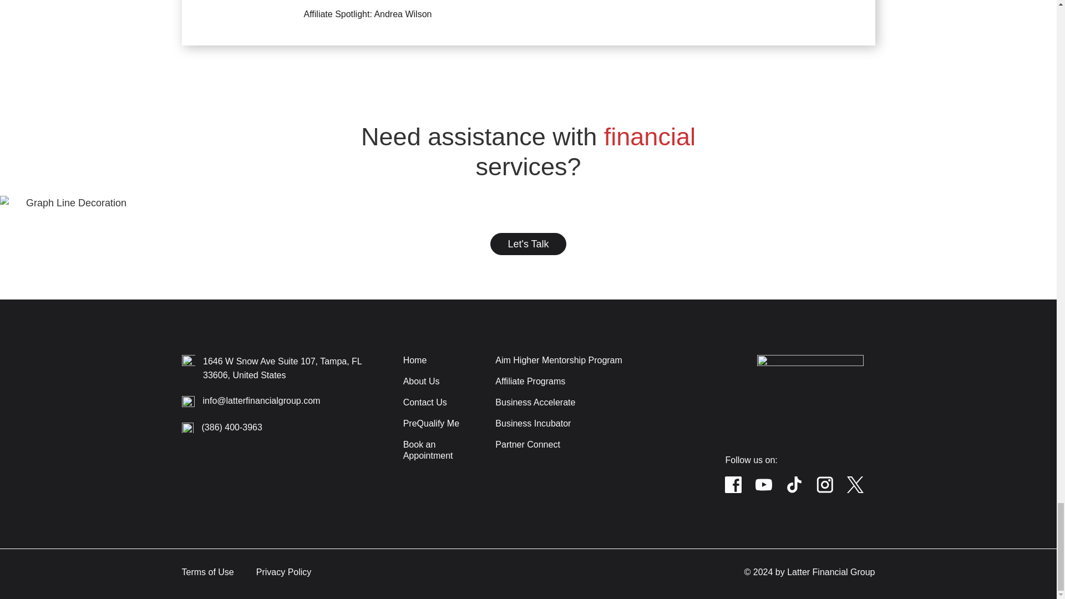  I want to click on 1646 W Snow Ave Suite 107, Tampa, FL 33606, United States, so click(282, 368).